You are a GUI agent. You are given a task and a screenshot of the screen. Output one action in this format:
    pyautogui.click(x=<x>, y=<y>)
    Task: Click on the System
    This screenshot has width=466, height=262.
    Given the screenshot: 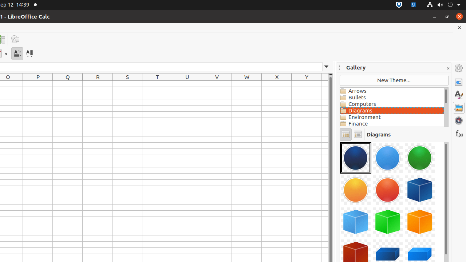 What is the action you would take?
    pyautogui.click(x=443, y=5)
    